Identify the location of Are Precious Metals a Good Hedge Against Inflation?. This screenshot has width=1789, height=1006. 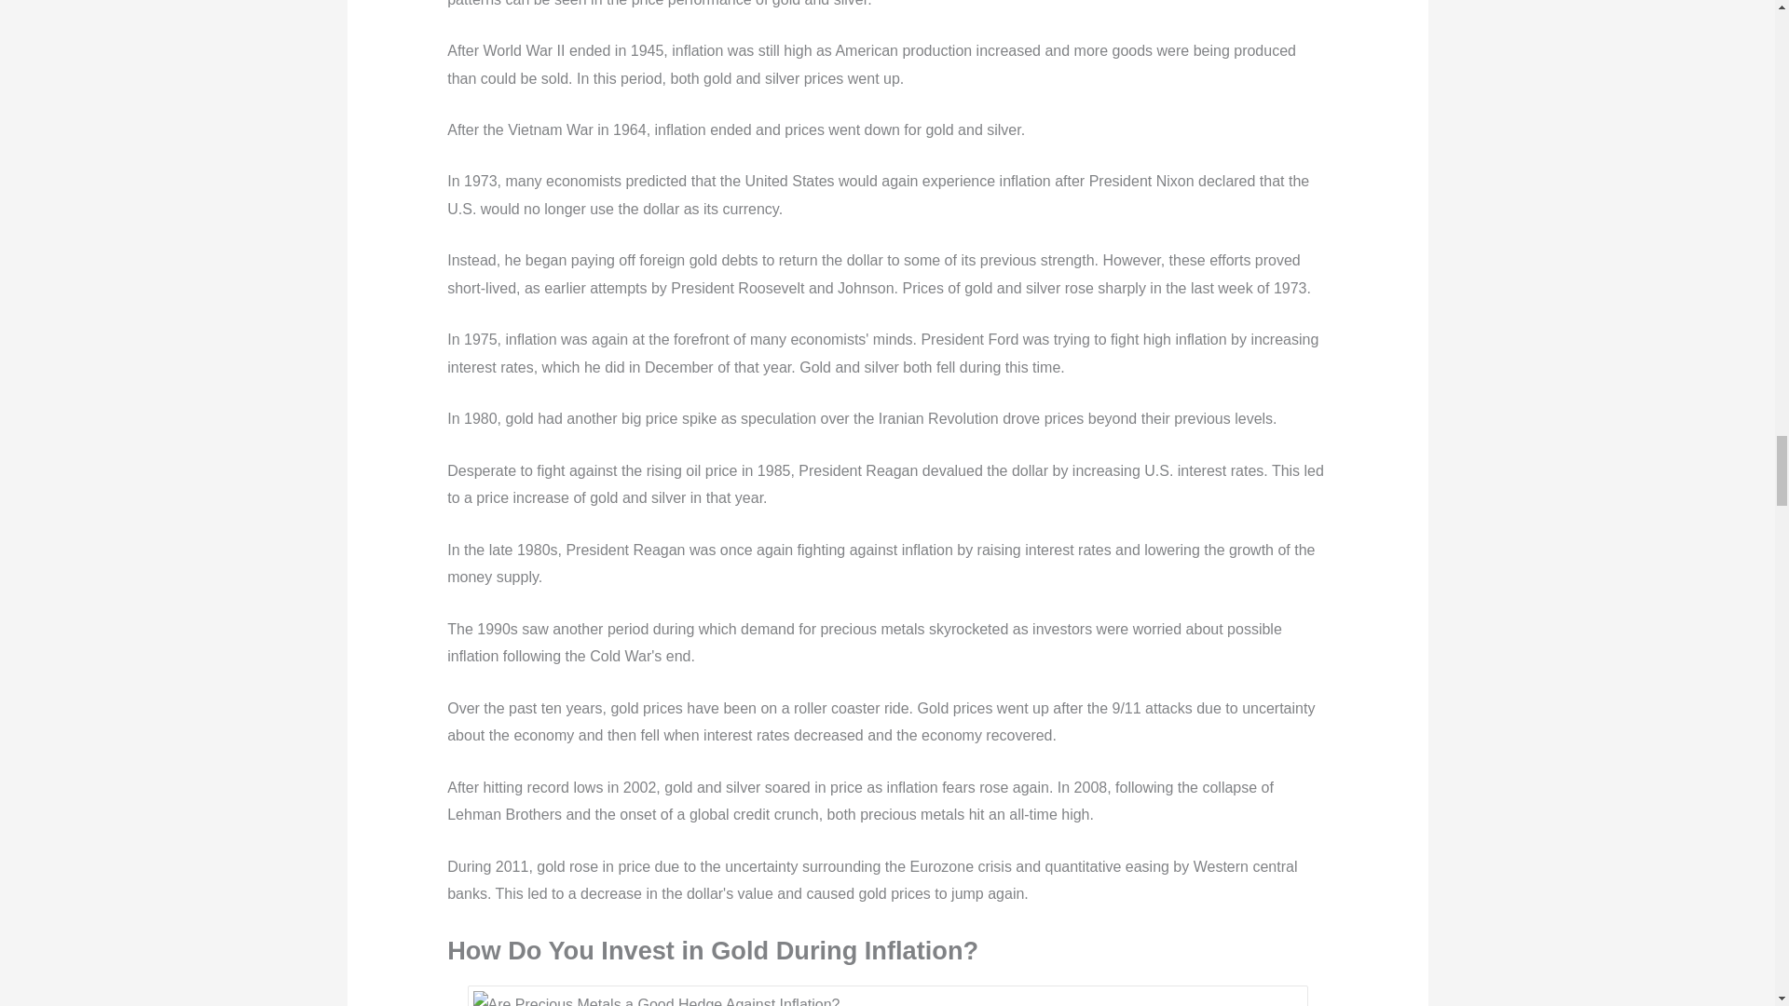
(887, 999).